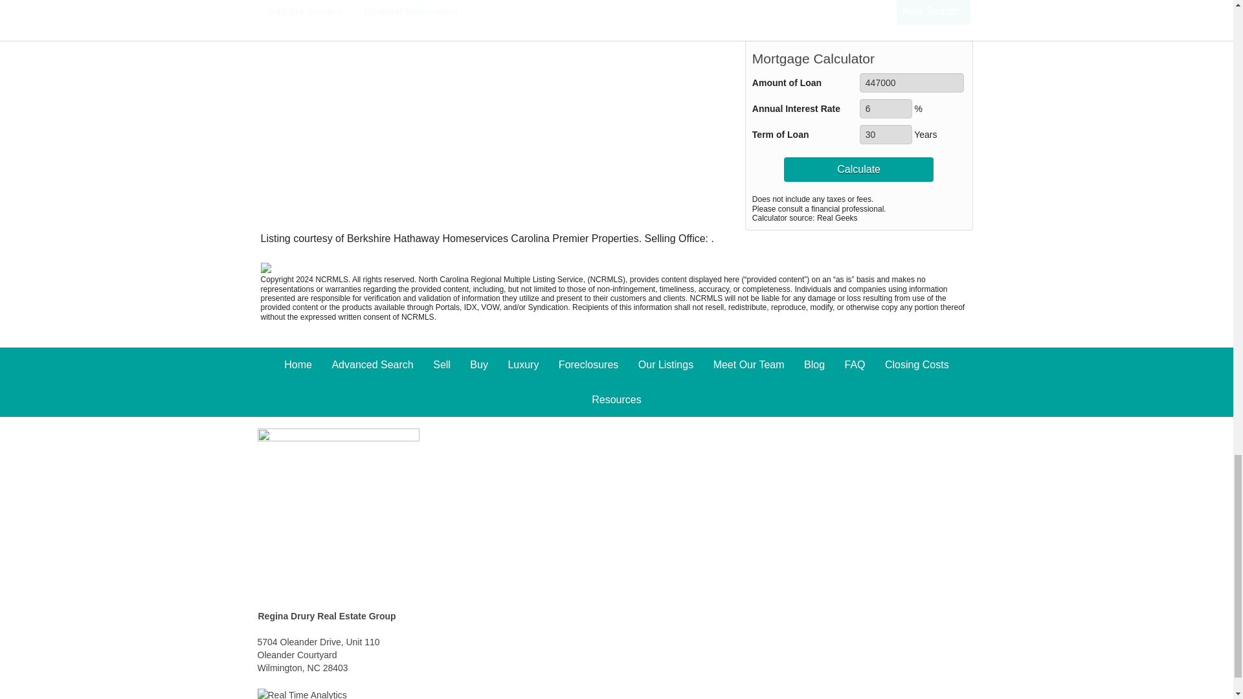 Image resolution: width=1243 pixels, height=699 pixels. I want to click on Real Time Analytics, so click(302, 694).